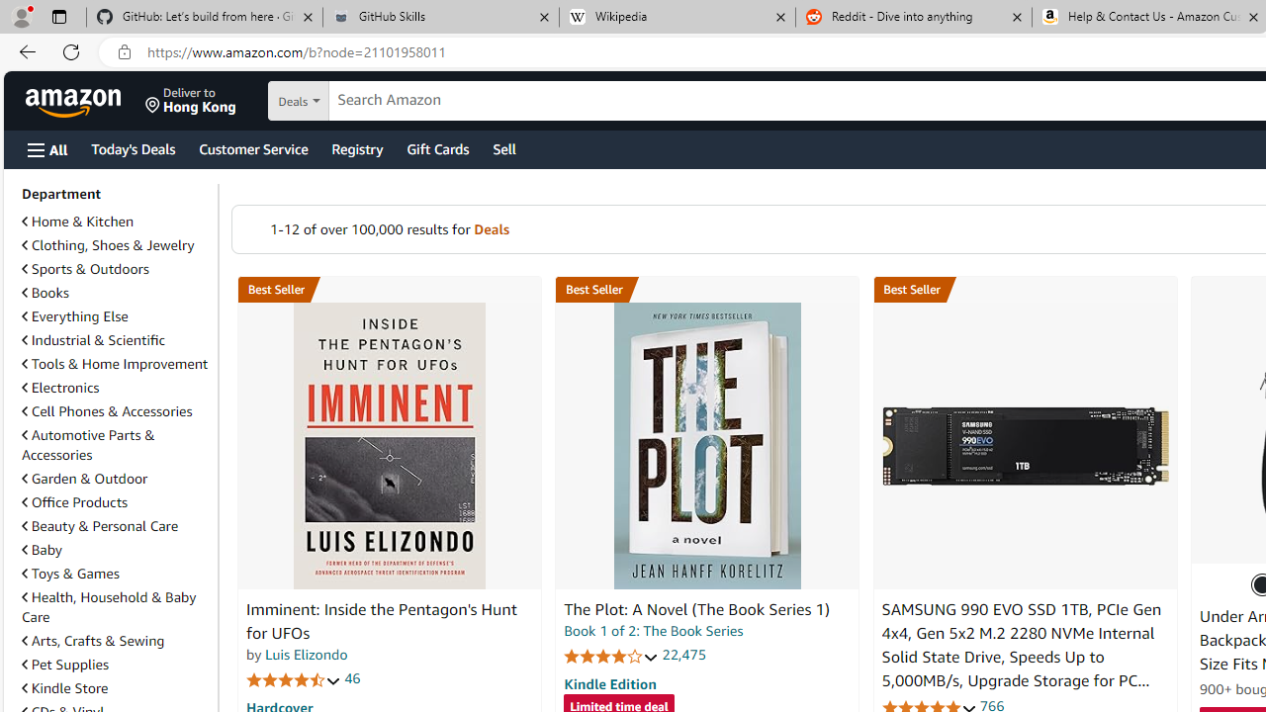 This screenshot has width=1266, height=712. I want to click on Toys & Games, so click(116, 574).